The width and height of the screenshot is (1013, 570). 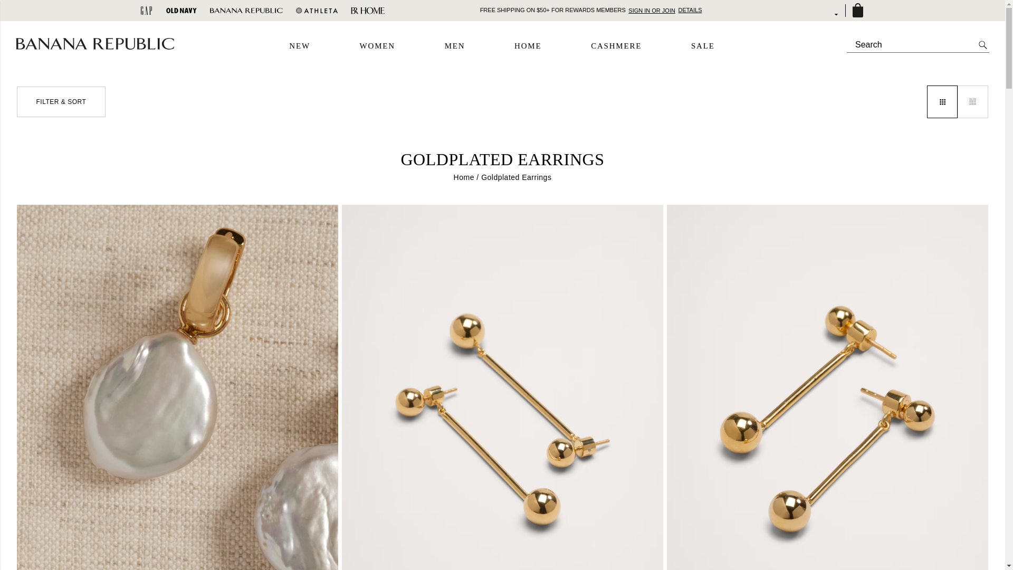 I want to click on WOMEN, so click(x=377, y=46).